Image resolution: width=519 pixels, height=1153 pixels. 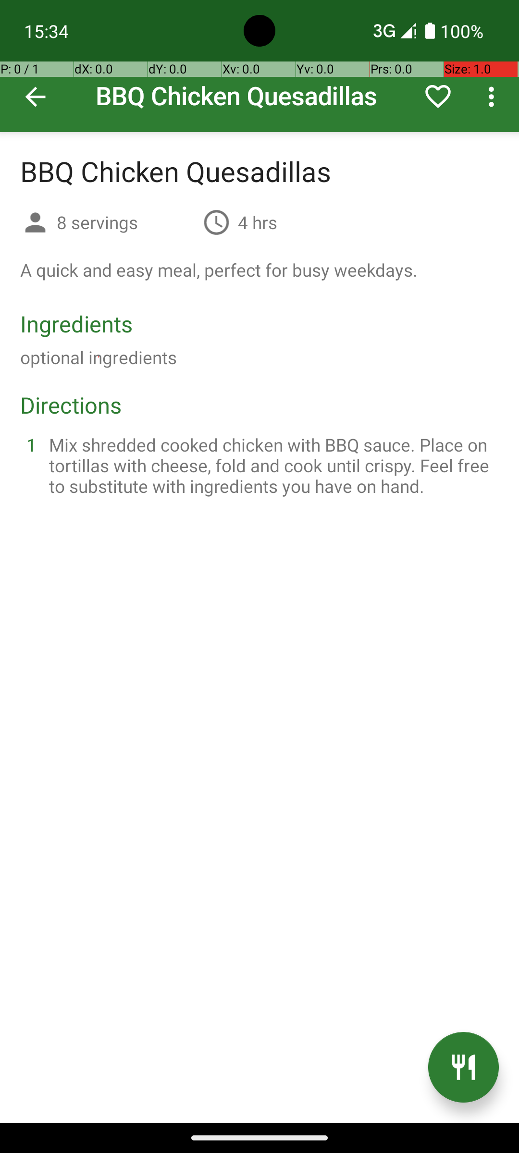 I want to click on 4 hrs, so click(x=258, y=222).